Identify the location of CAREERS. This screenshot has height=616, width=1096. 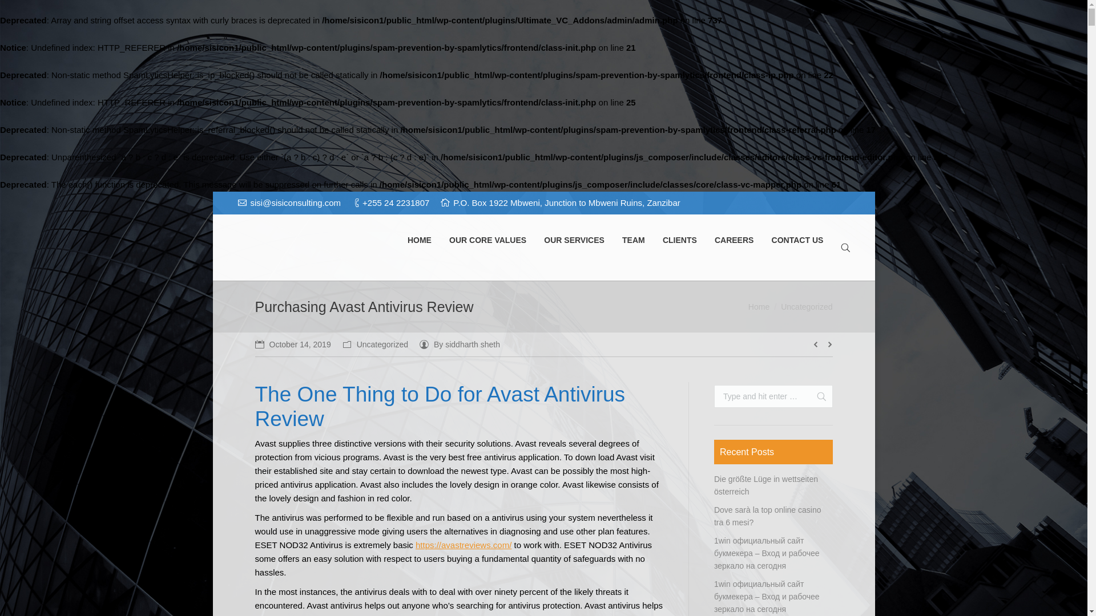
(734, 241).